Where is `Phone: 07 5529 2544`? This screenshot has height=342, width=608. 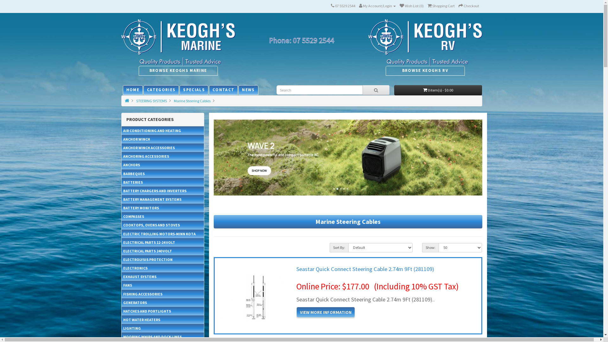
Phone: 07 5529 2544 is located at coordinates (301, 41).